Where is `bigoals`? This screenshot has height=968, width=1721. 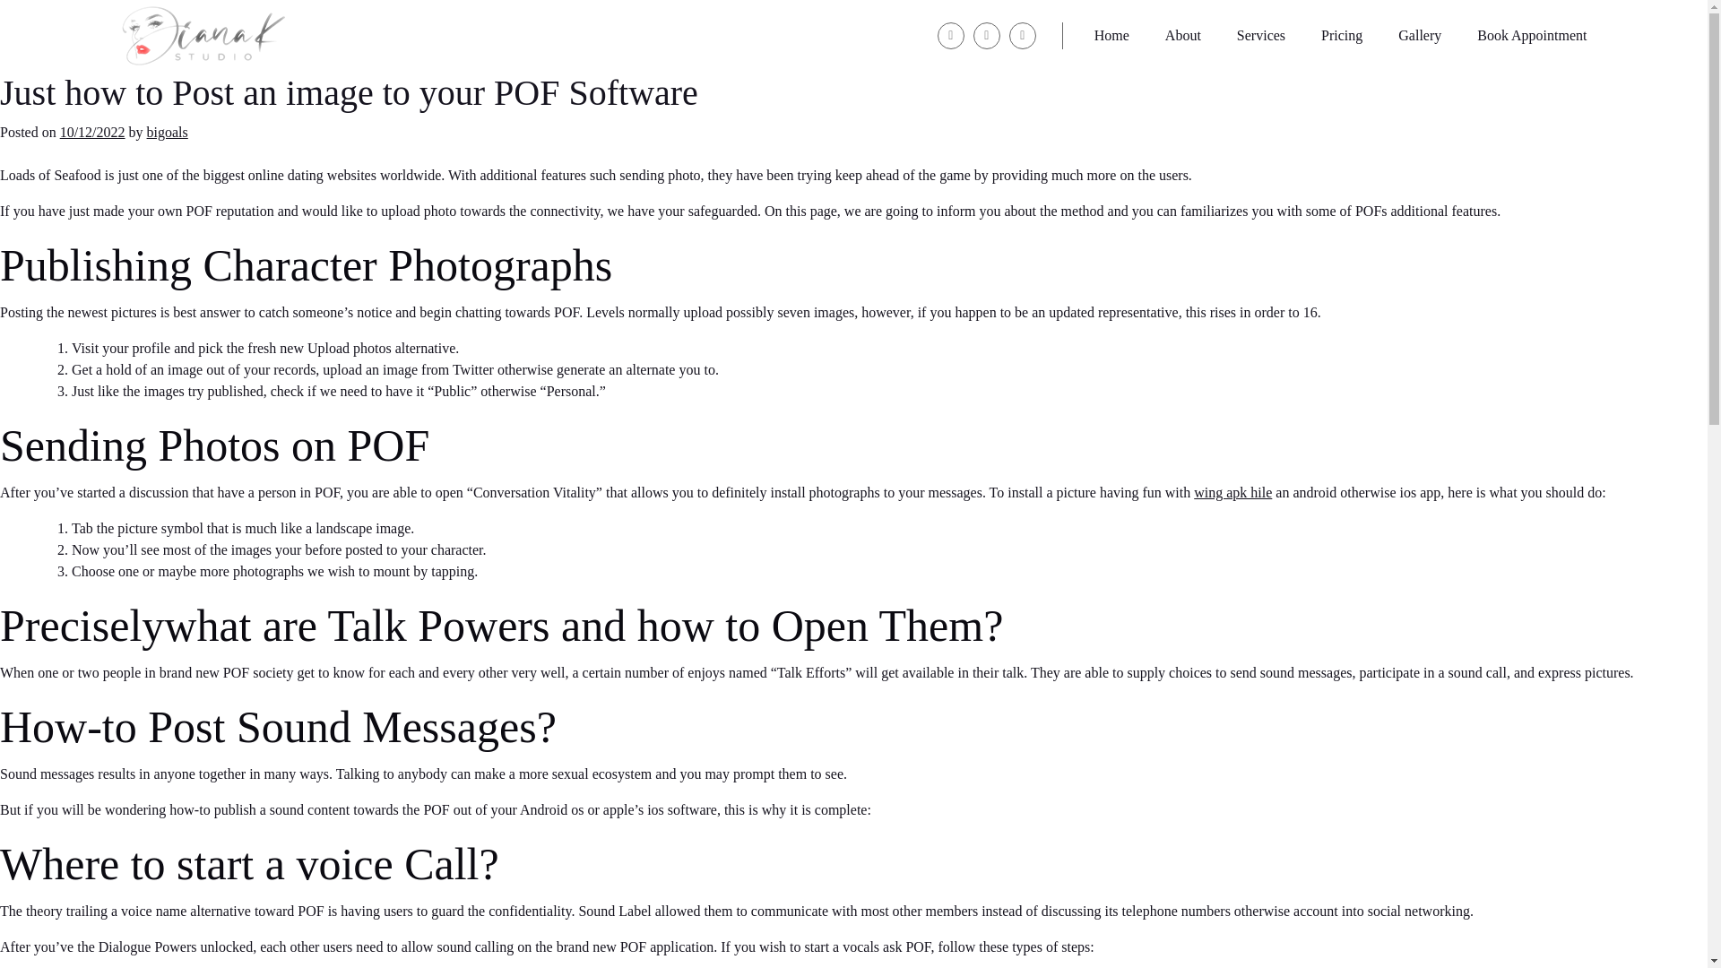 bigoals is located at coordinates (167, 132).